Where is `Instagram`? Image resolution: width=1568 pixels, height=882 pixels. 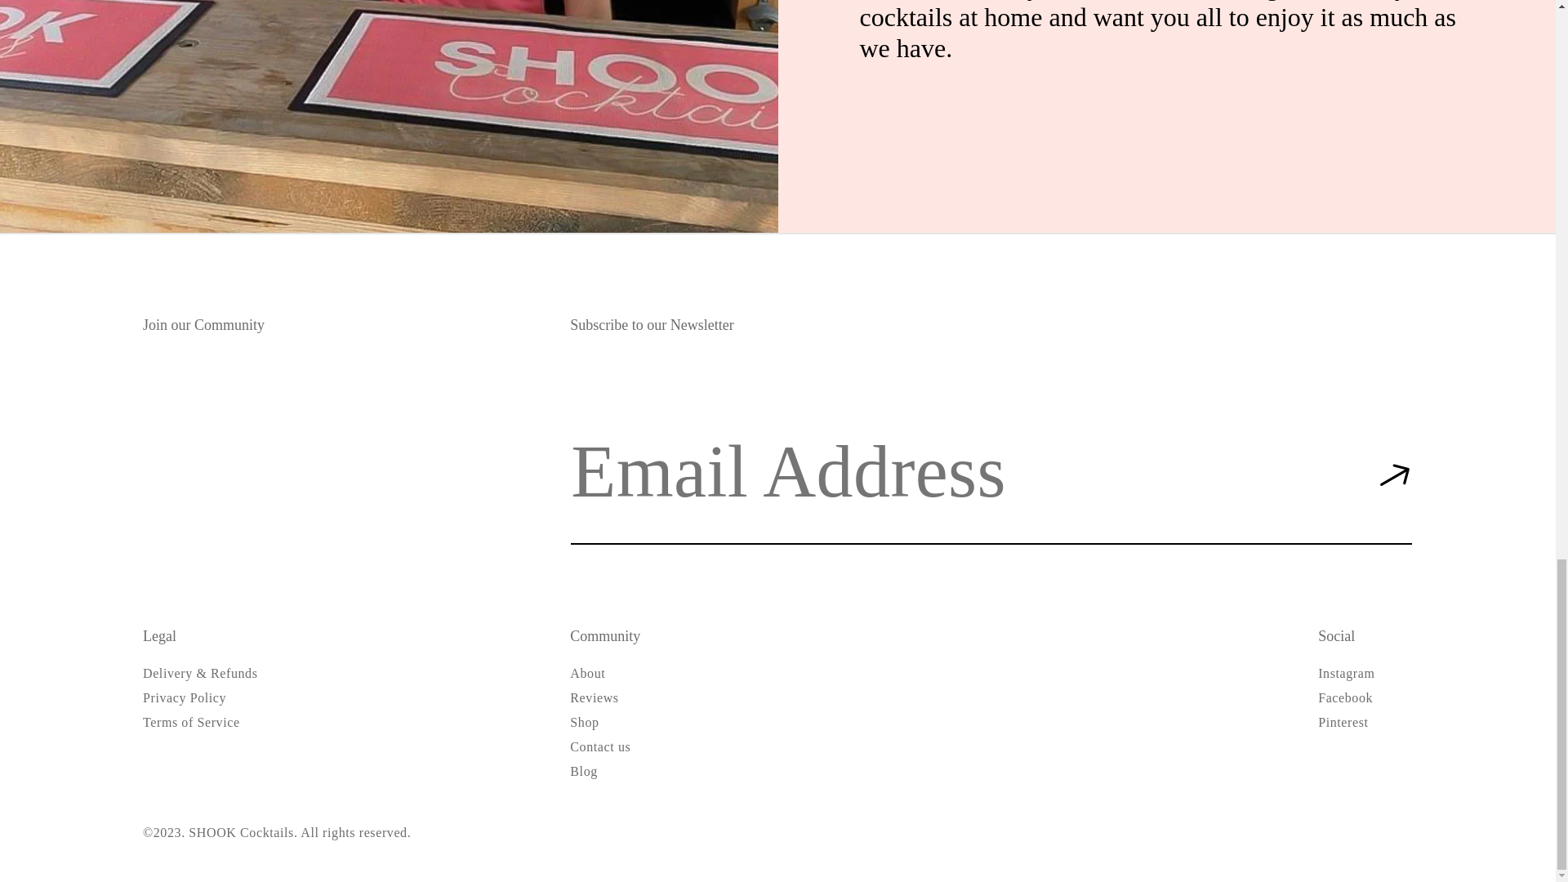
Instagram is located at coordinates (1346, 674).